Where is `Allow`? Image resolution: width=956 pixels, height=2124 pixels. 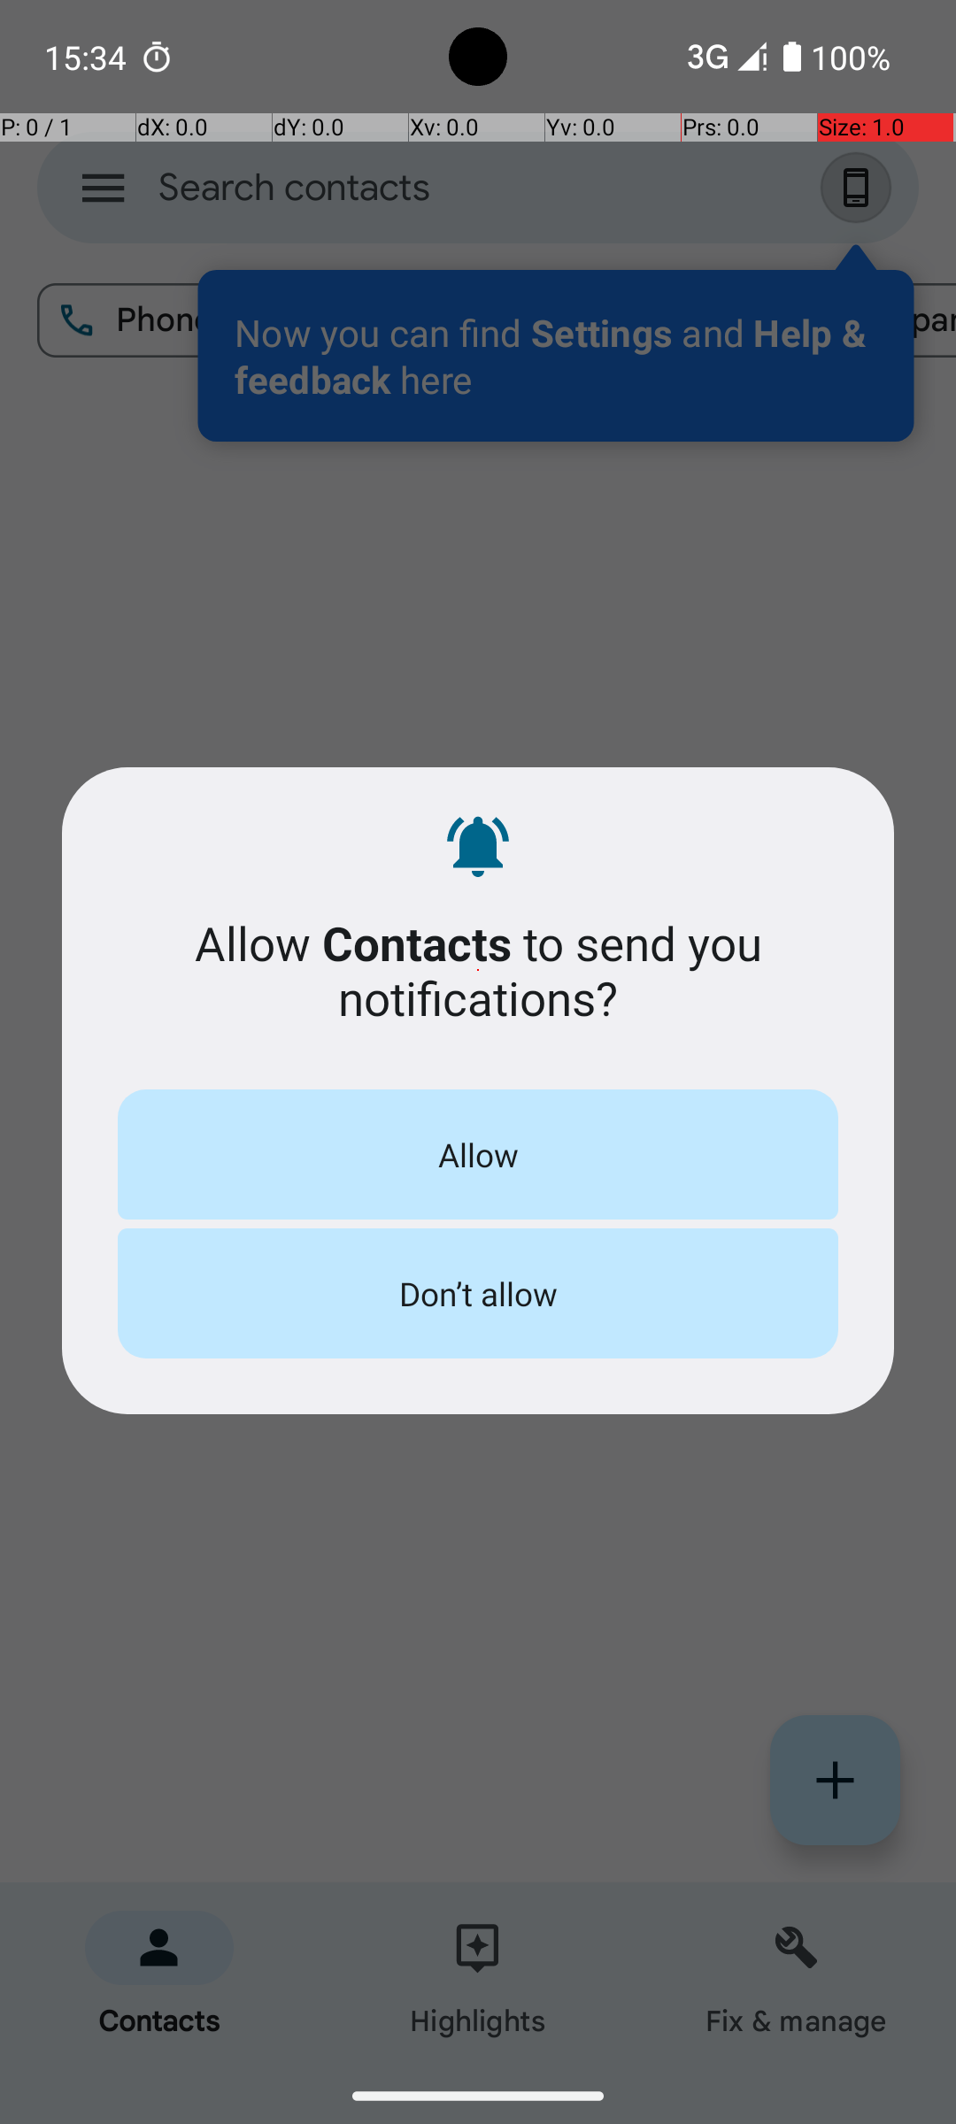
Allow is located at coordinates (478, 1154).